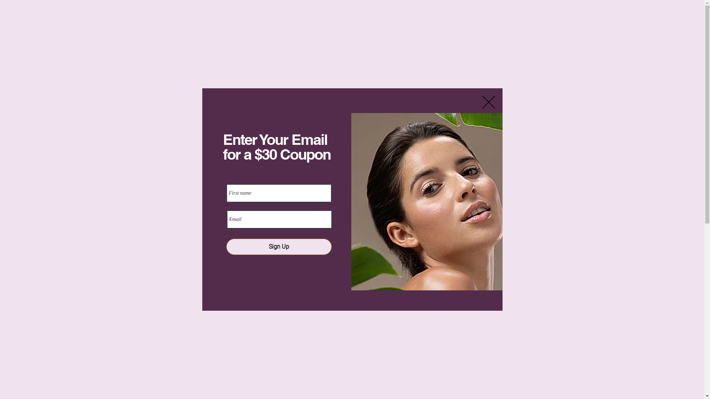 Image resolution: width=710 pixels, height=399 pixels. Describe the element at coordinates (279, 247) in the screenshot. I see `Sign Up` at that location.